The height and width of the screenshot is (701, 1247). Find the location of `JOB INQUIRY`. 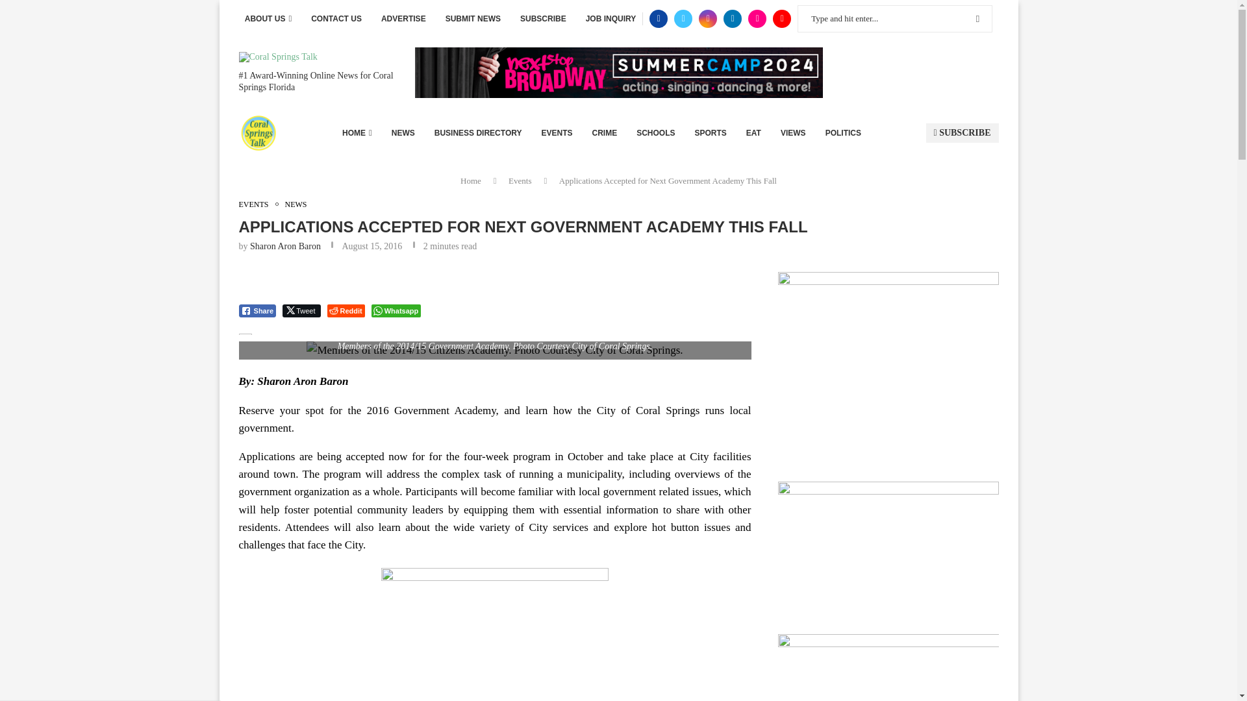

JOB INQUIRY is located at coordinates (611, 19).